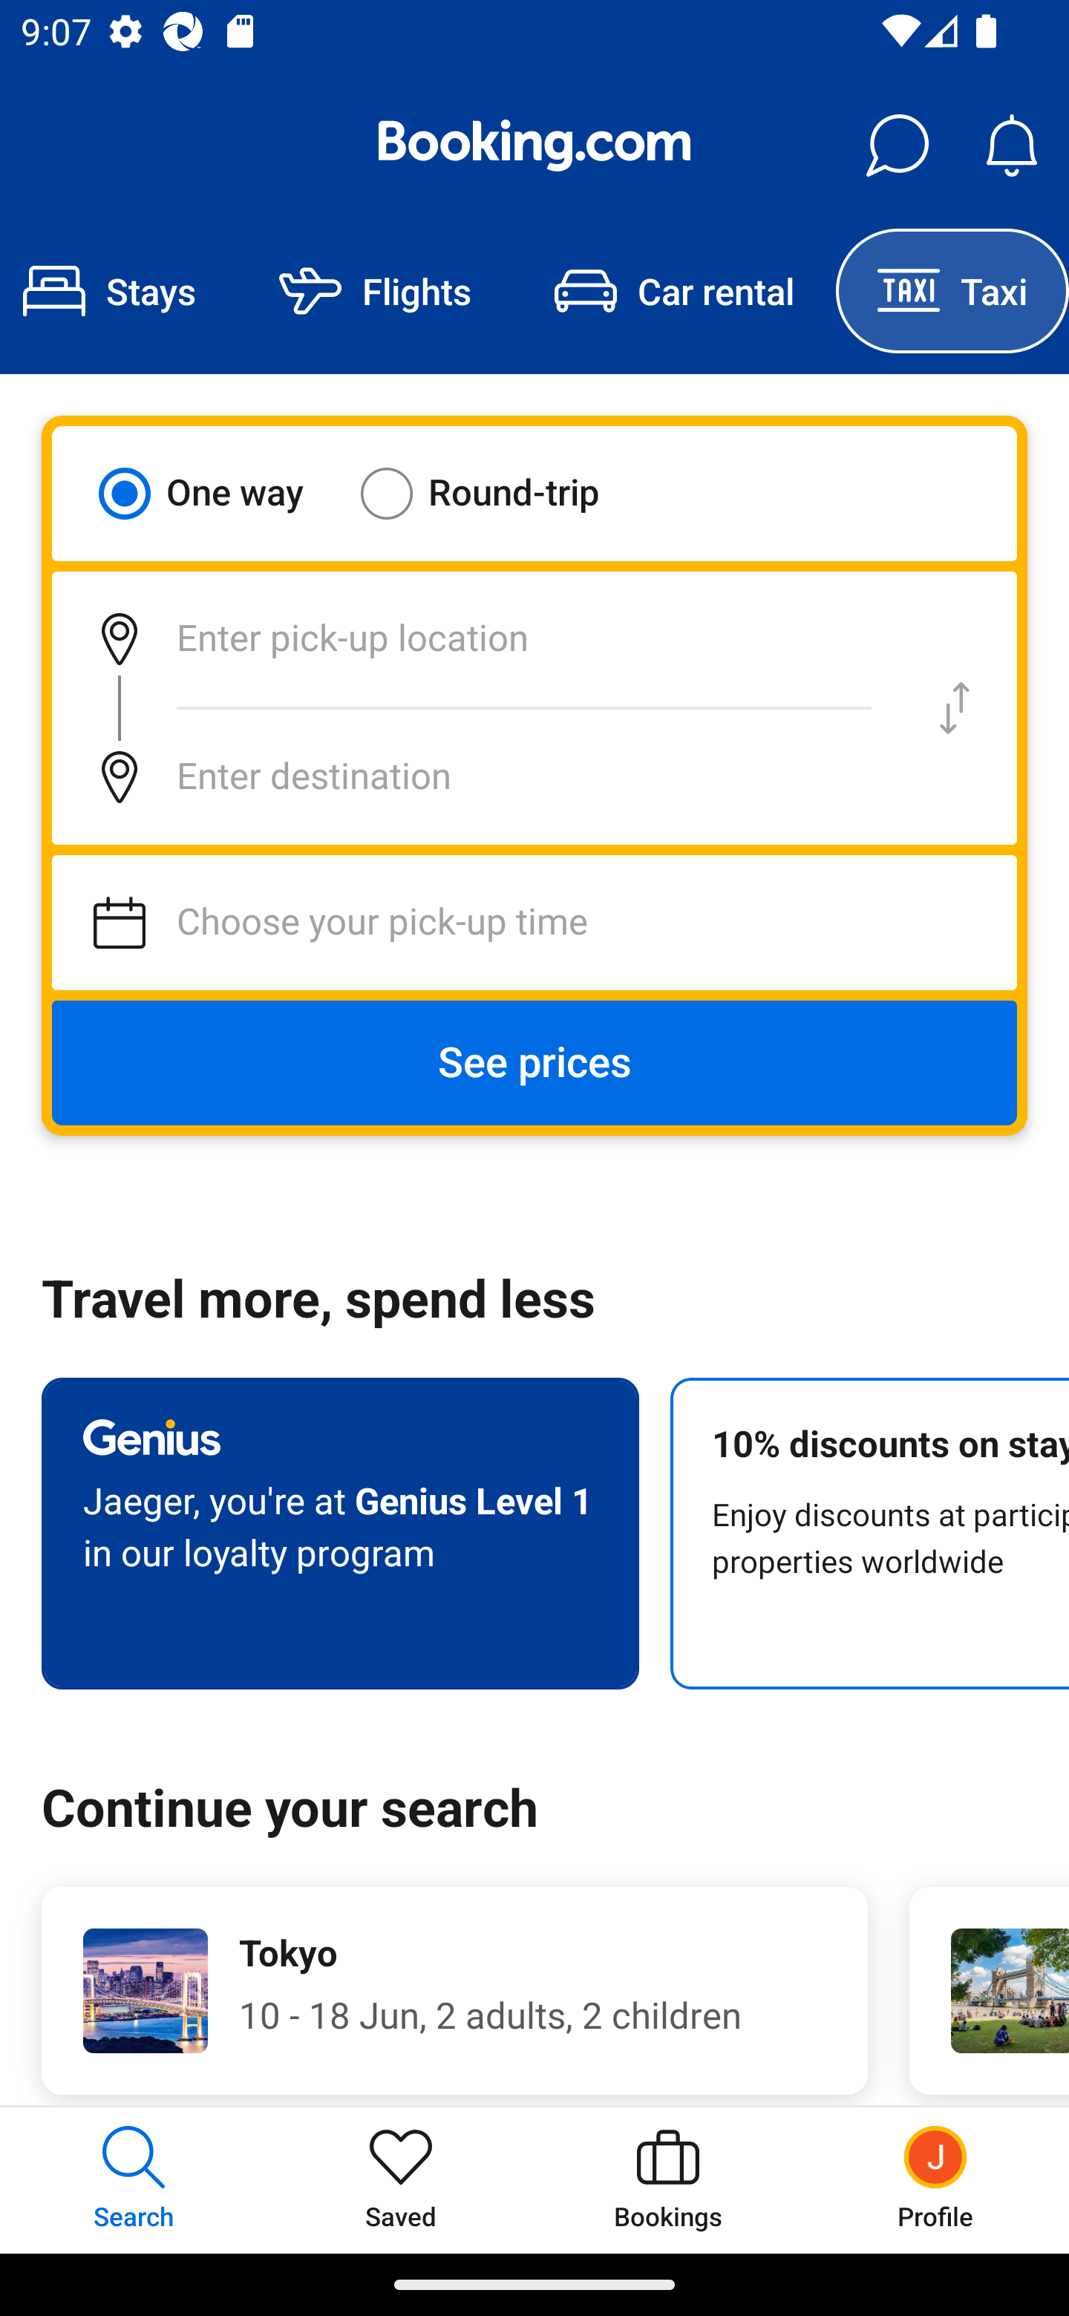  Describe the element at coordinates (454, 1990) in the screenshot. I see `Tokyo 10 - 18 Jun, 2 adults, 2 children` at that location.